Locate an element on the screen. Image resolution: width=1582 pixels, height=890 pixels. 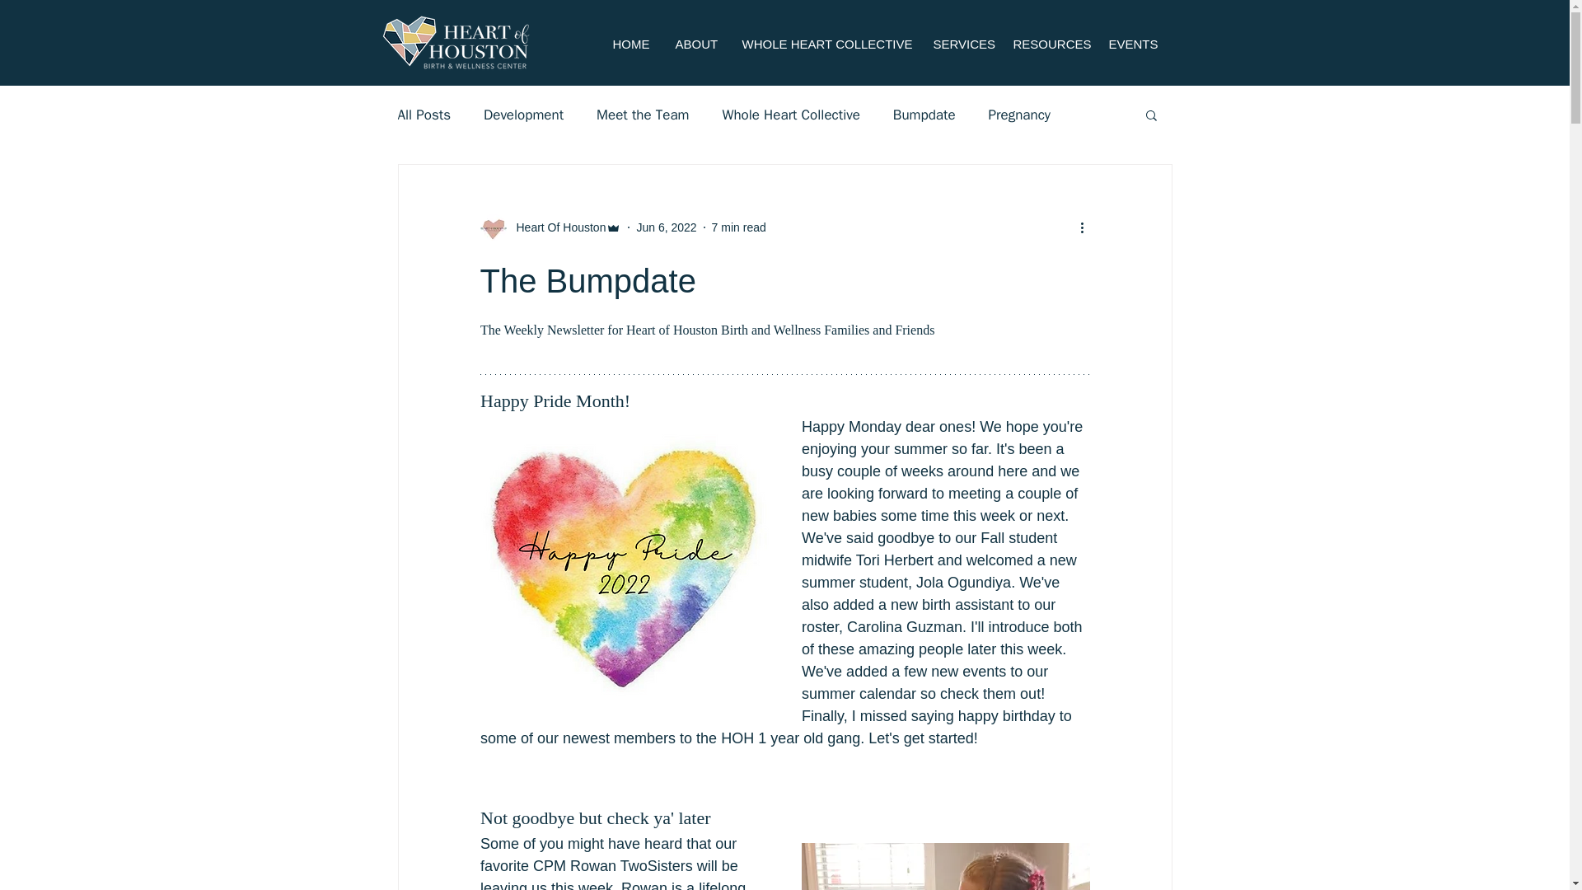
Heart Of Houston is located at coordinates (555, 227).